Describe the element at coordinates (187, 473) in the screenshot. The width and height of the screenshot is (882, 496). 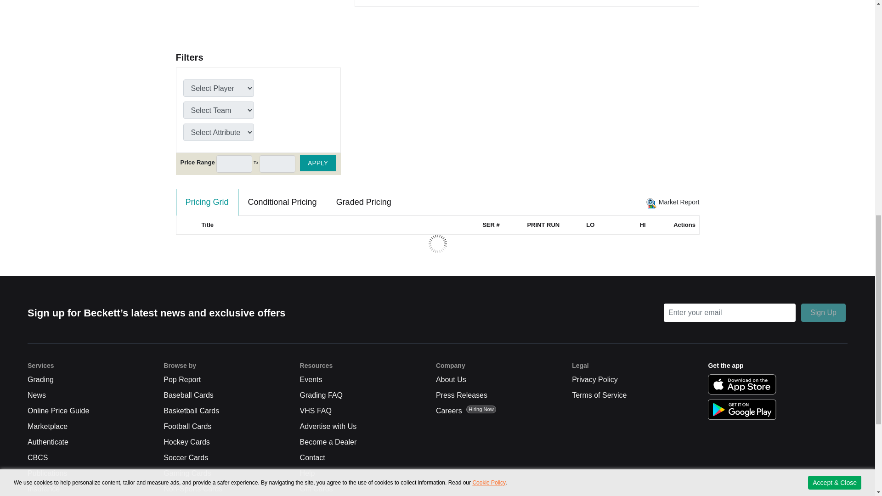
I see `Gaming Cards` at that location.